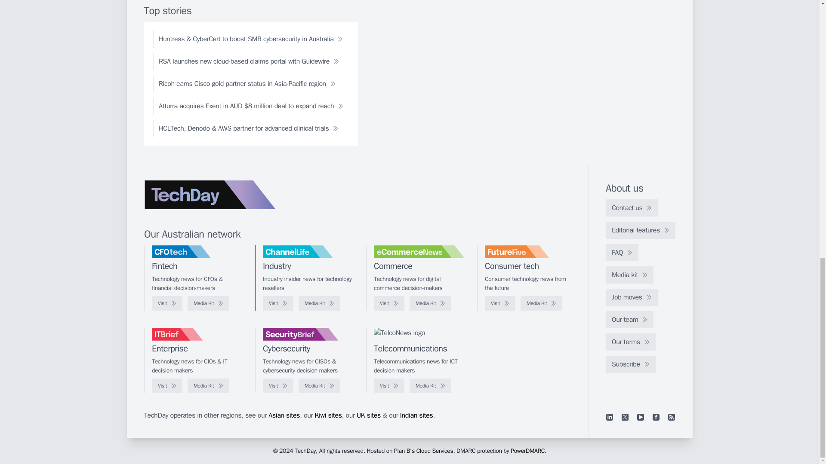 The image size is (826, 464). What do you see at coordinates (208, 303) in the screenshot?
I see `Media Kit` at bounding box center [208, 303].